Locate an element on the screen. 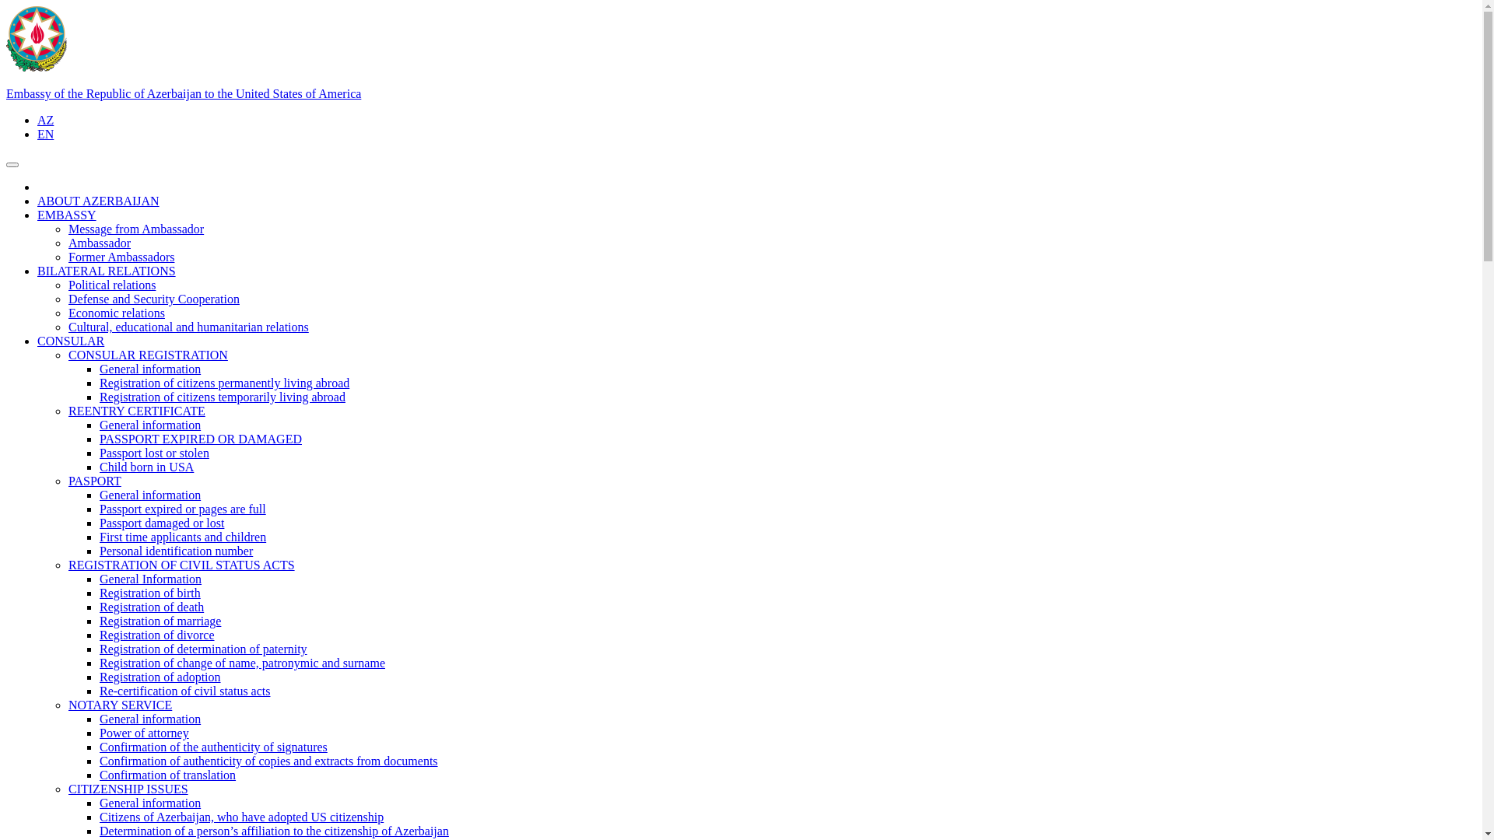 The image size is (1494, 840). Passport expired or pages are full is located at coordinates (183, 509).